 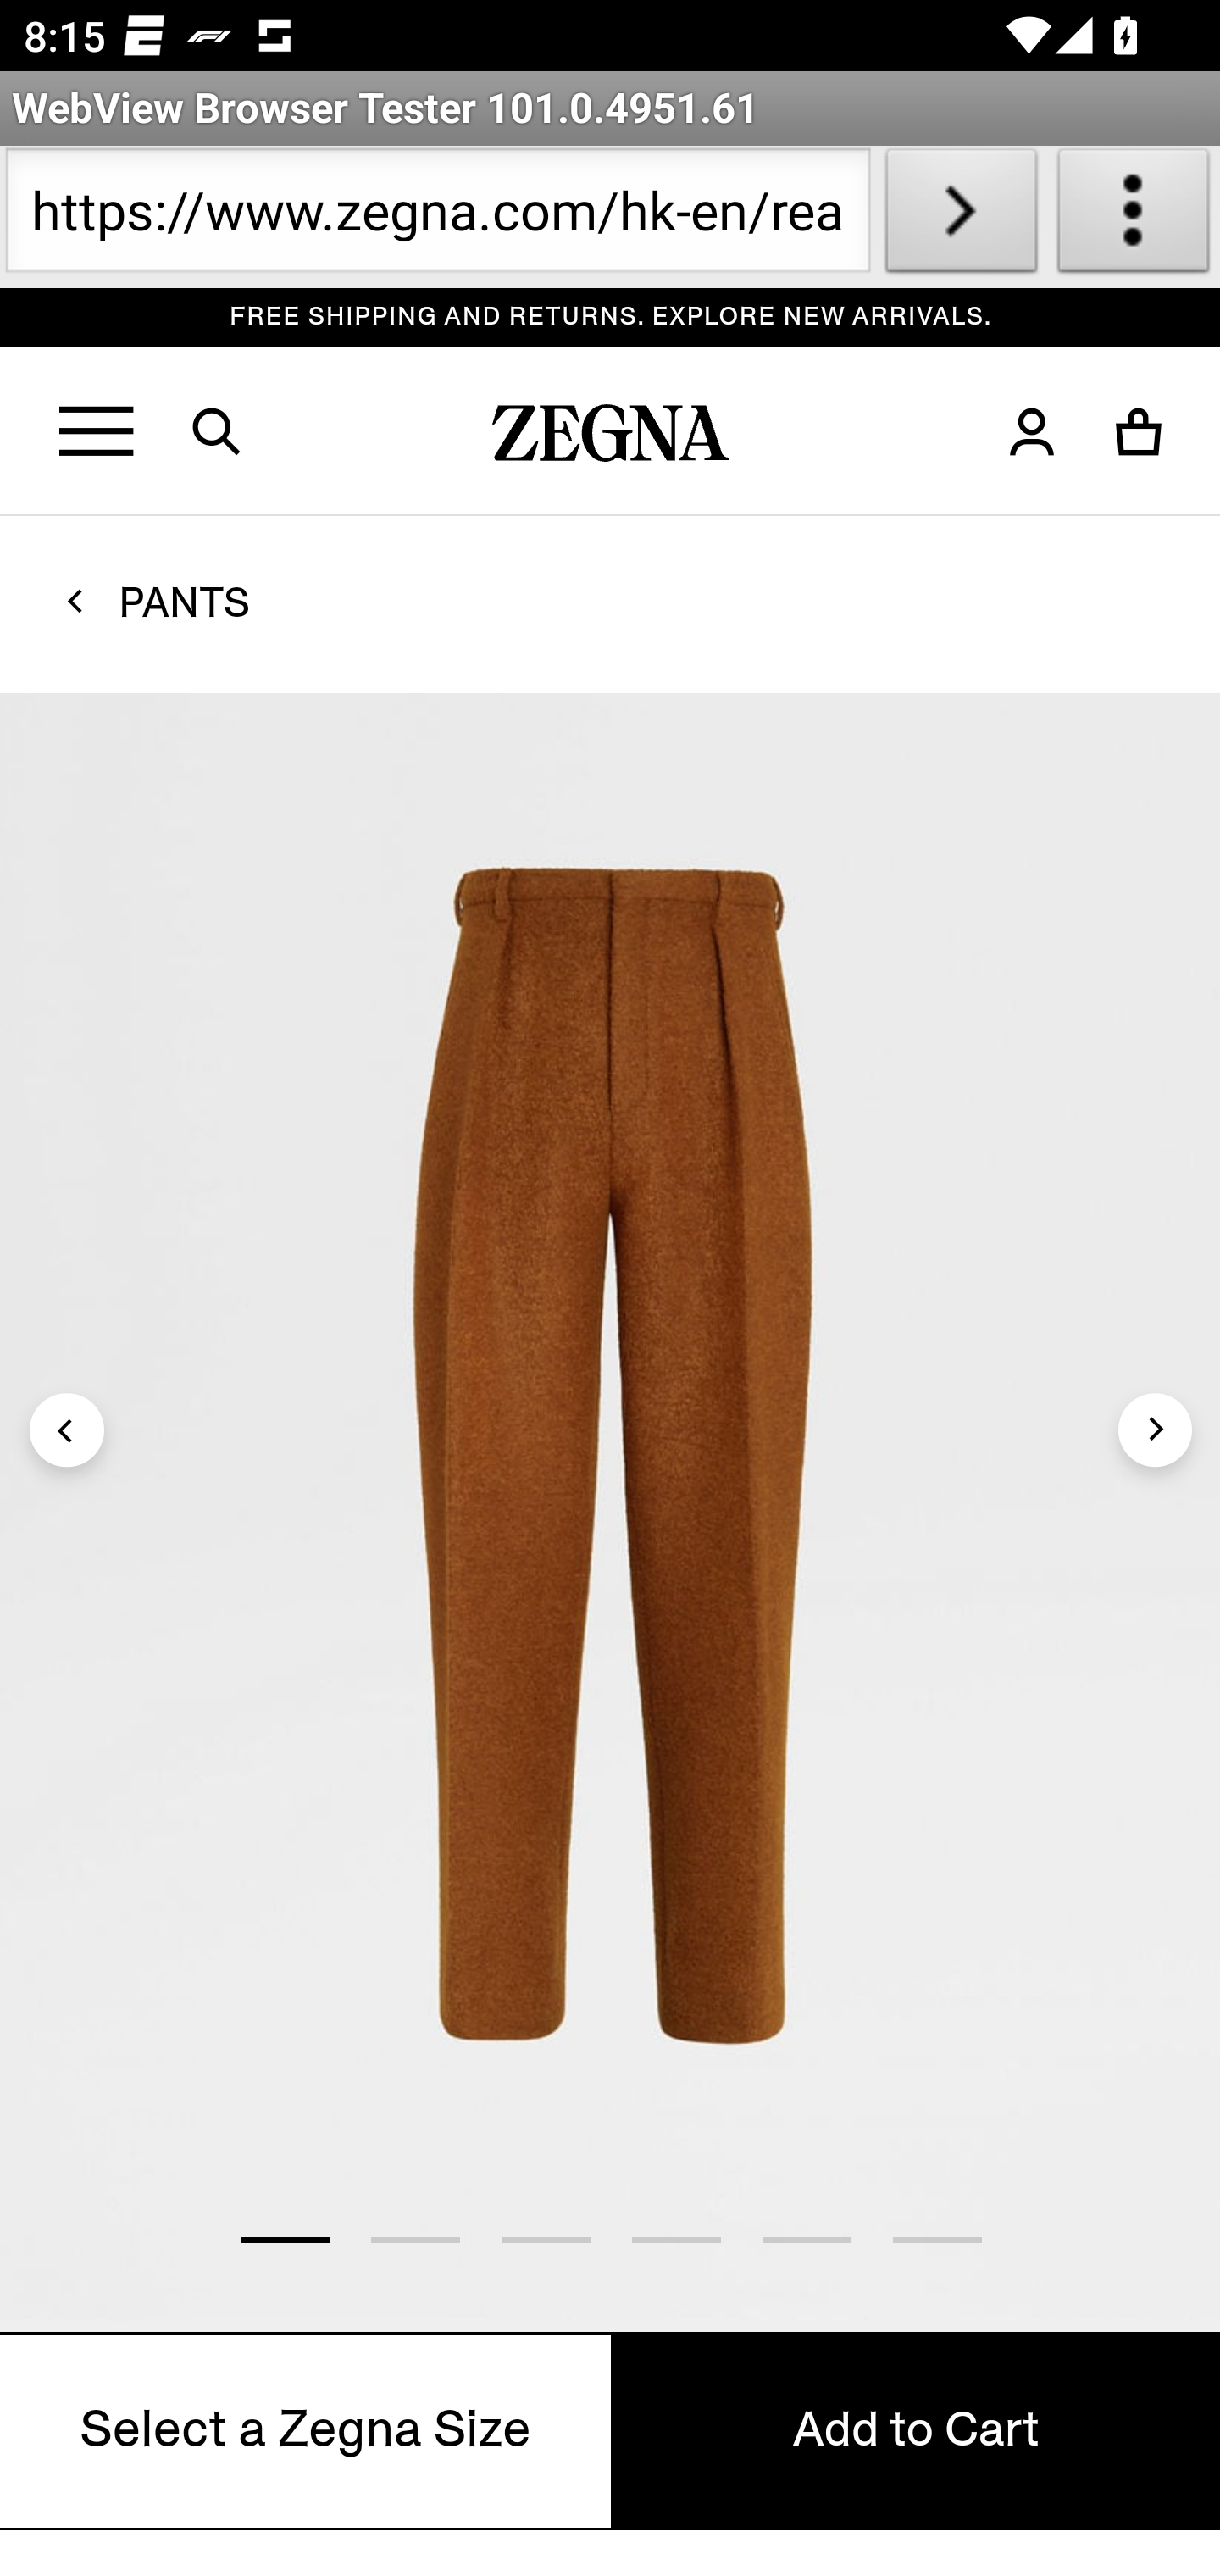 I want to click on Search, so click(x=237, y=432).